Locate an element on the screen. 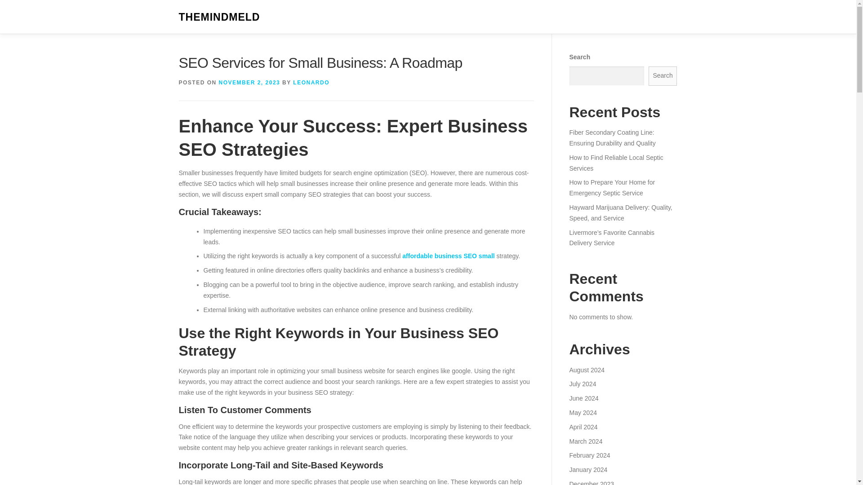 This screenshot has width=863, height=485. May 2024 is located at coordinates (583, 412).